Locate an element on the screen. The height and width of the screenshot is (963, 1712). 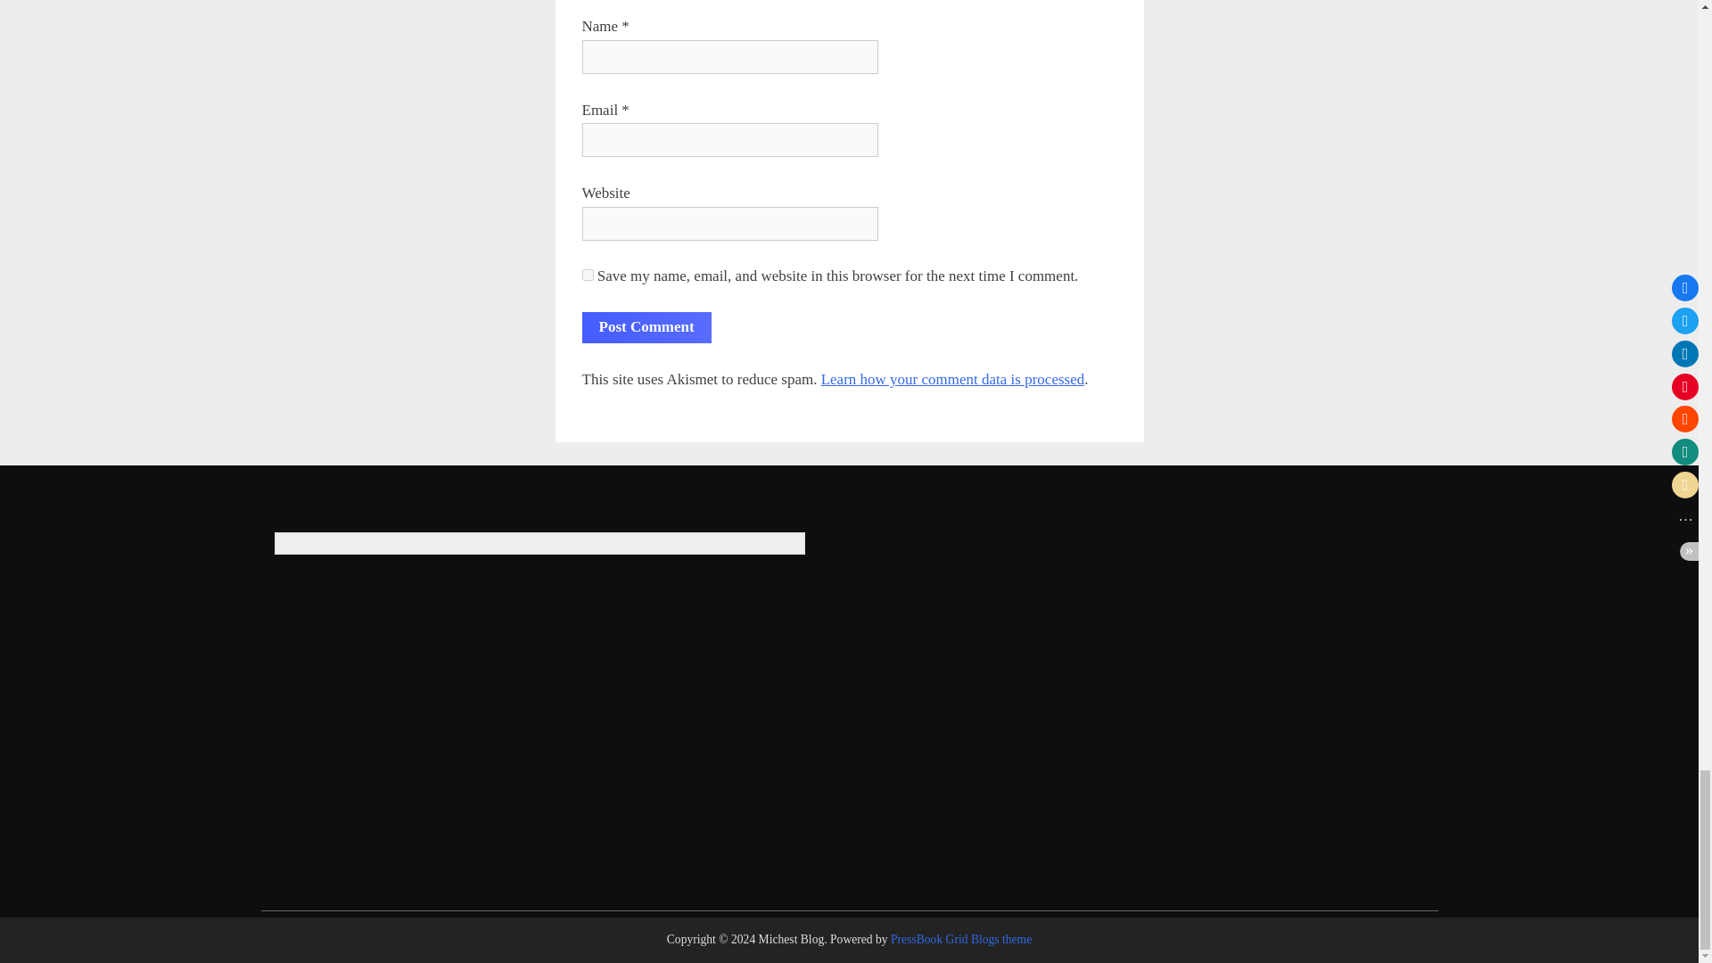
yes is located at coordinates (587, 275).